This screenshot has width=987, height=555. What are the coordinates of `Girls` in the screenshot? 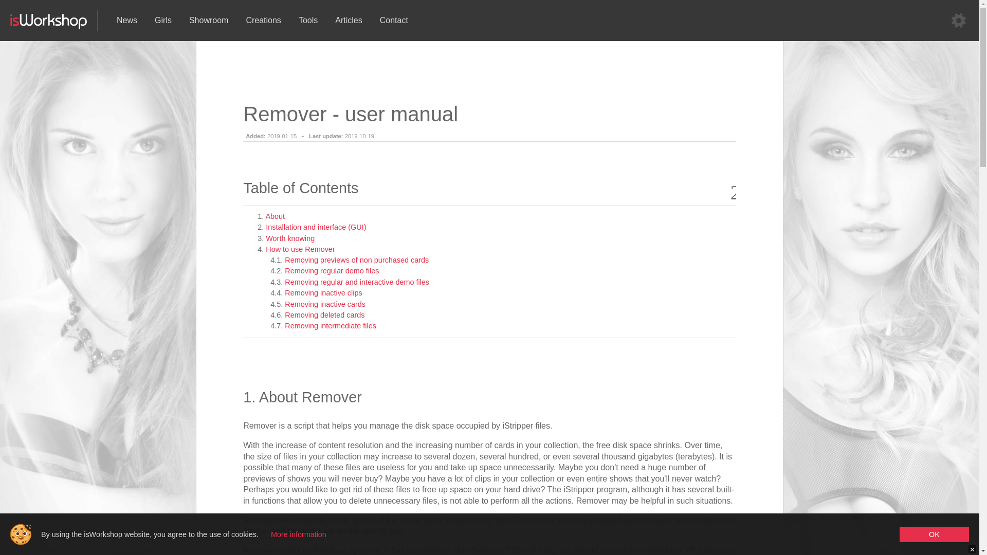 It's located at (163, 21).